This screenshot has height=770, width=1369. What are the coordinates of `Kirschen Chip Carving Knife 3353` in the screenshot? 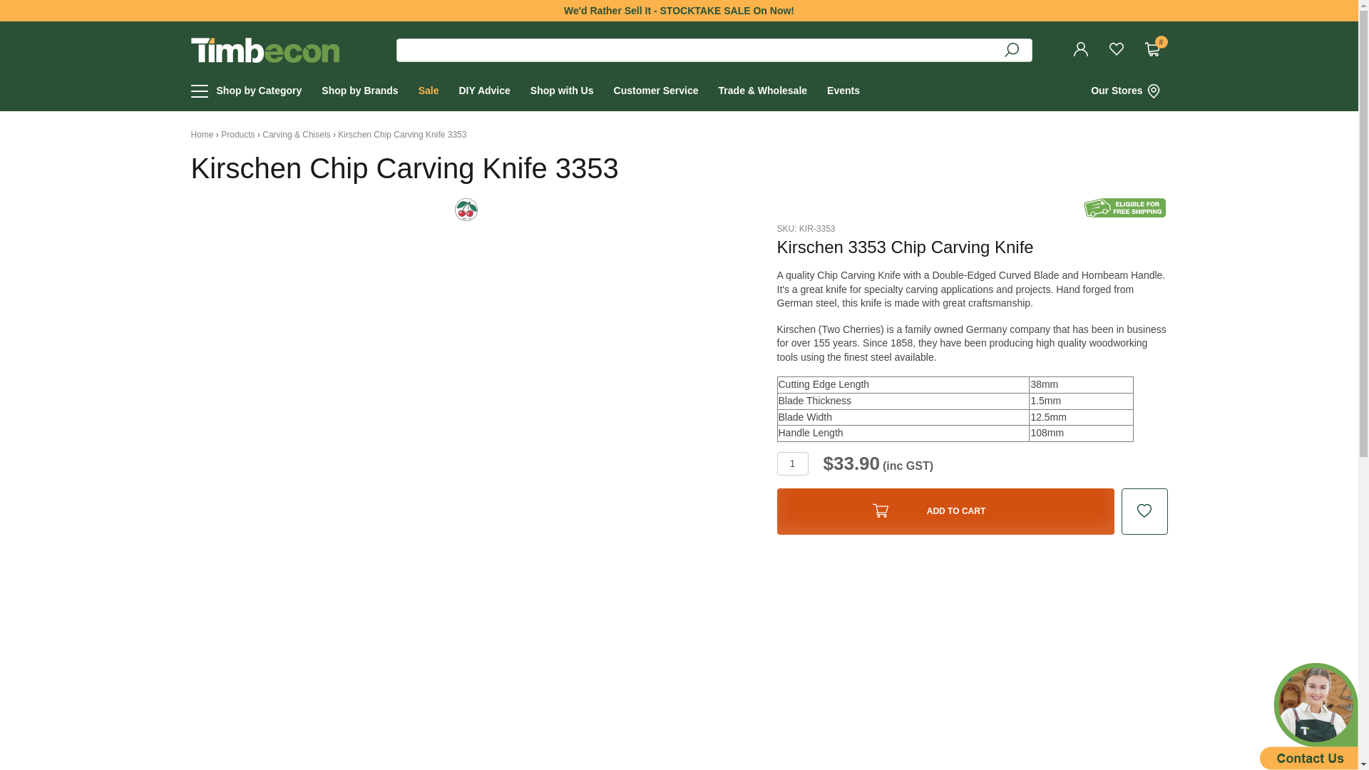 It's located at (1156, 50).